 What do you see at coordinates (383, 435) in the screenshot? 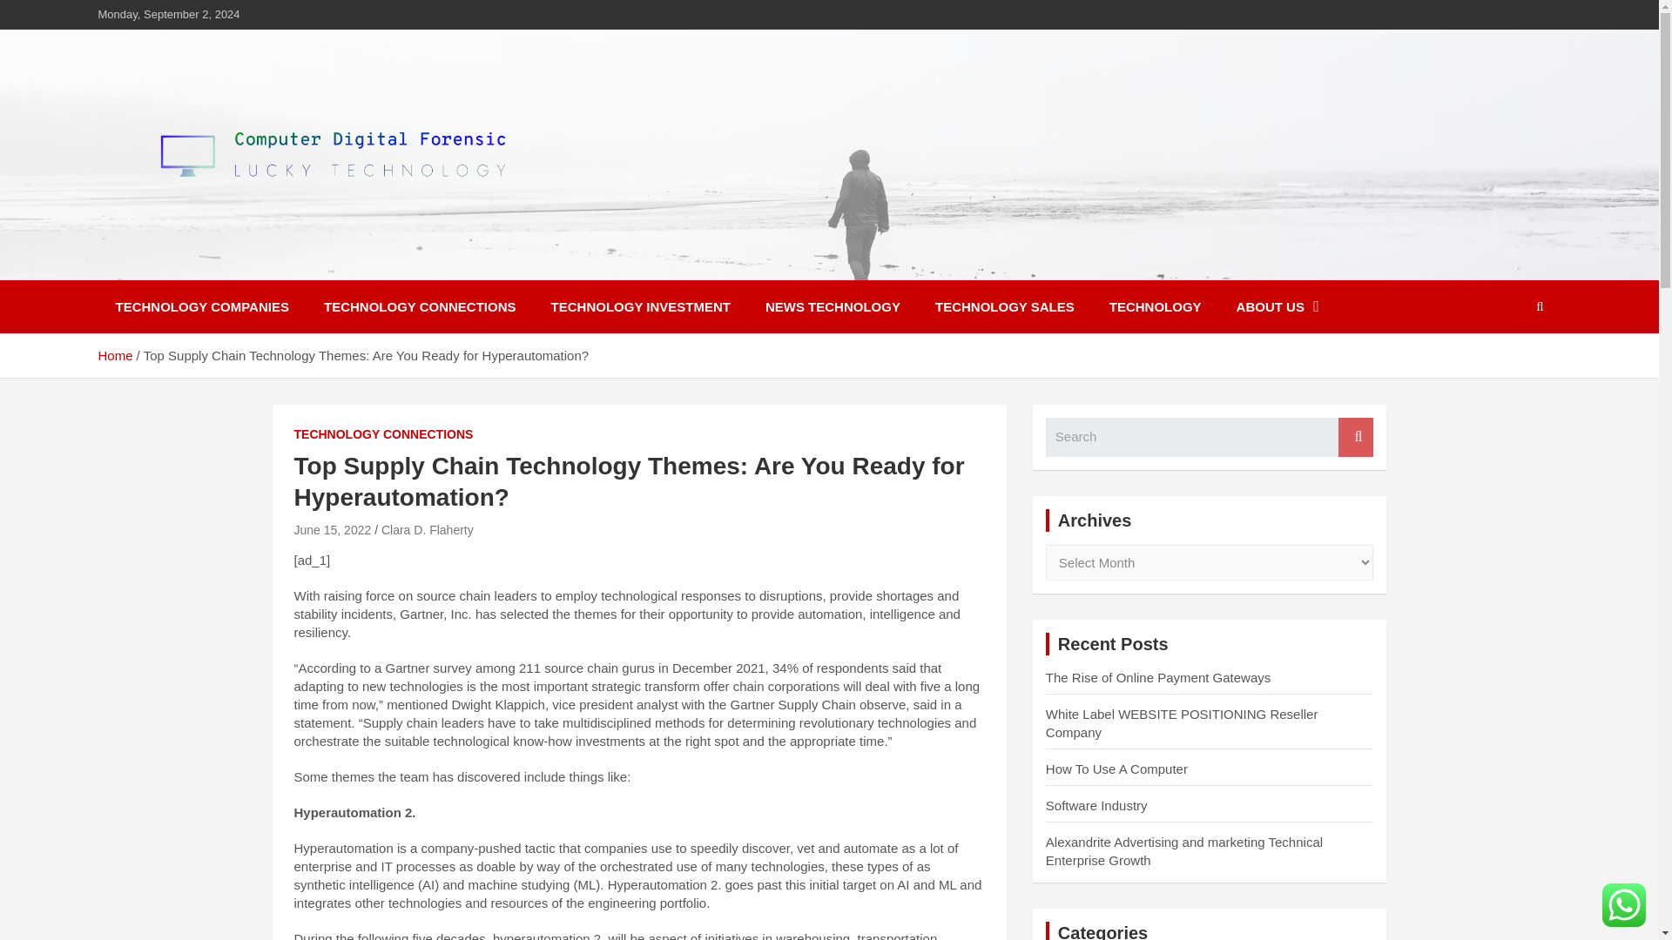
I see `TECHNOLOGY CONNECTIONS` at bounding box center [383, 435].